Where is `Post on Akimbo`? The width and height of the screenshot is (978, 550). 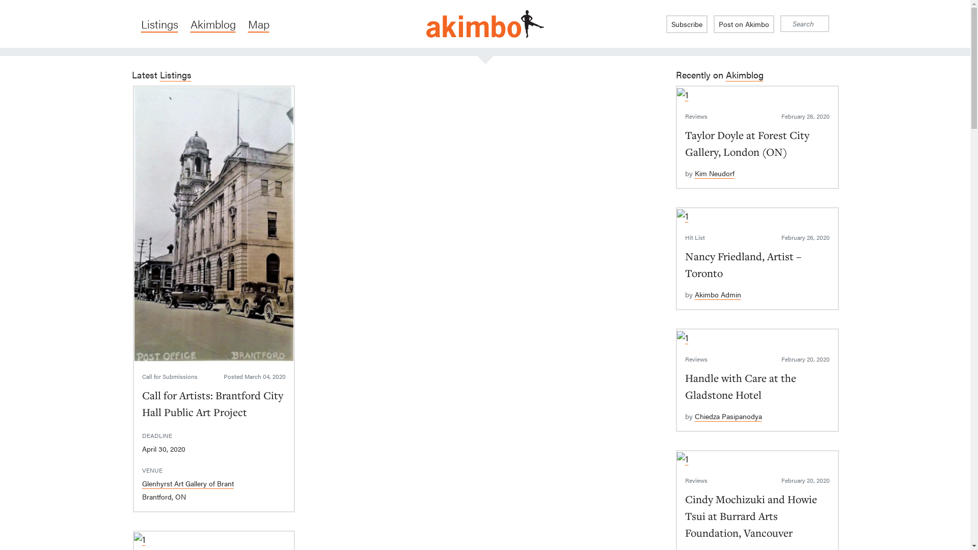 Post on Akimbo is located at coordinates (744, 24).